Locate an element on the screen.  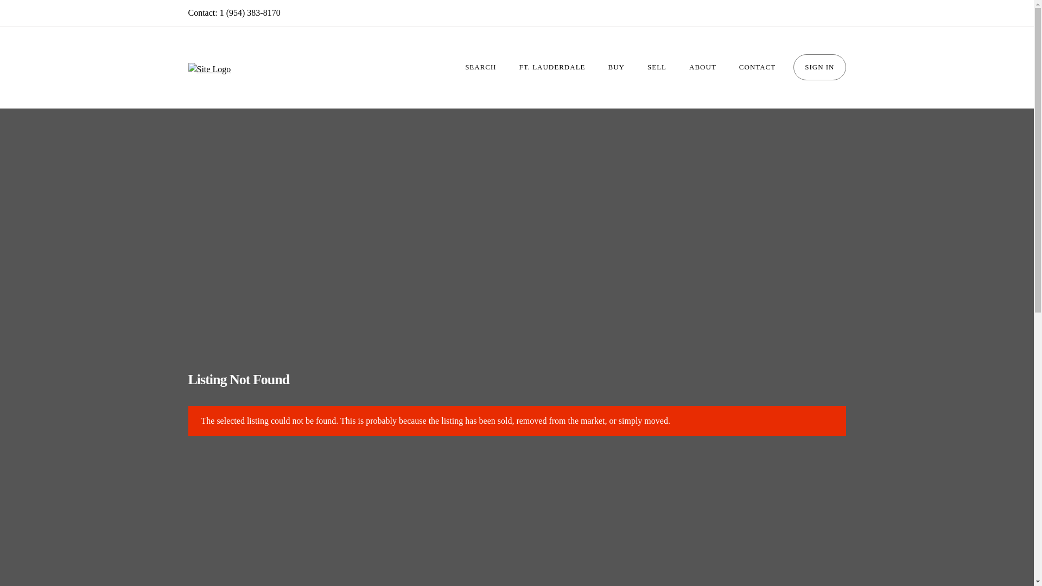
ABOUT is located at coordinates (702, 67).